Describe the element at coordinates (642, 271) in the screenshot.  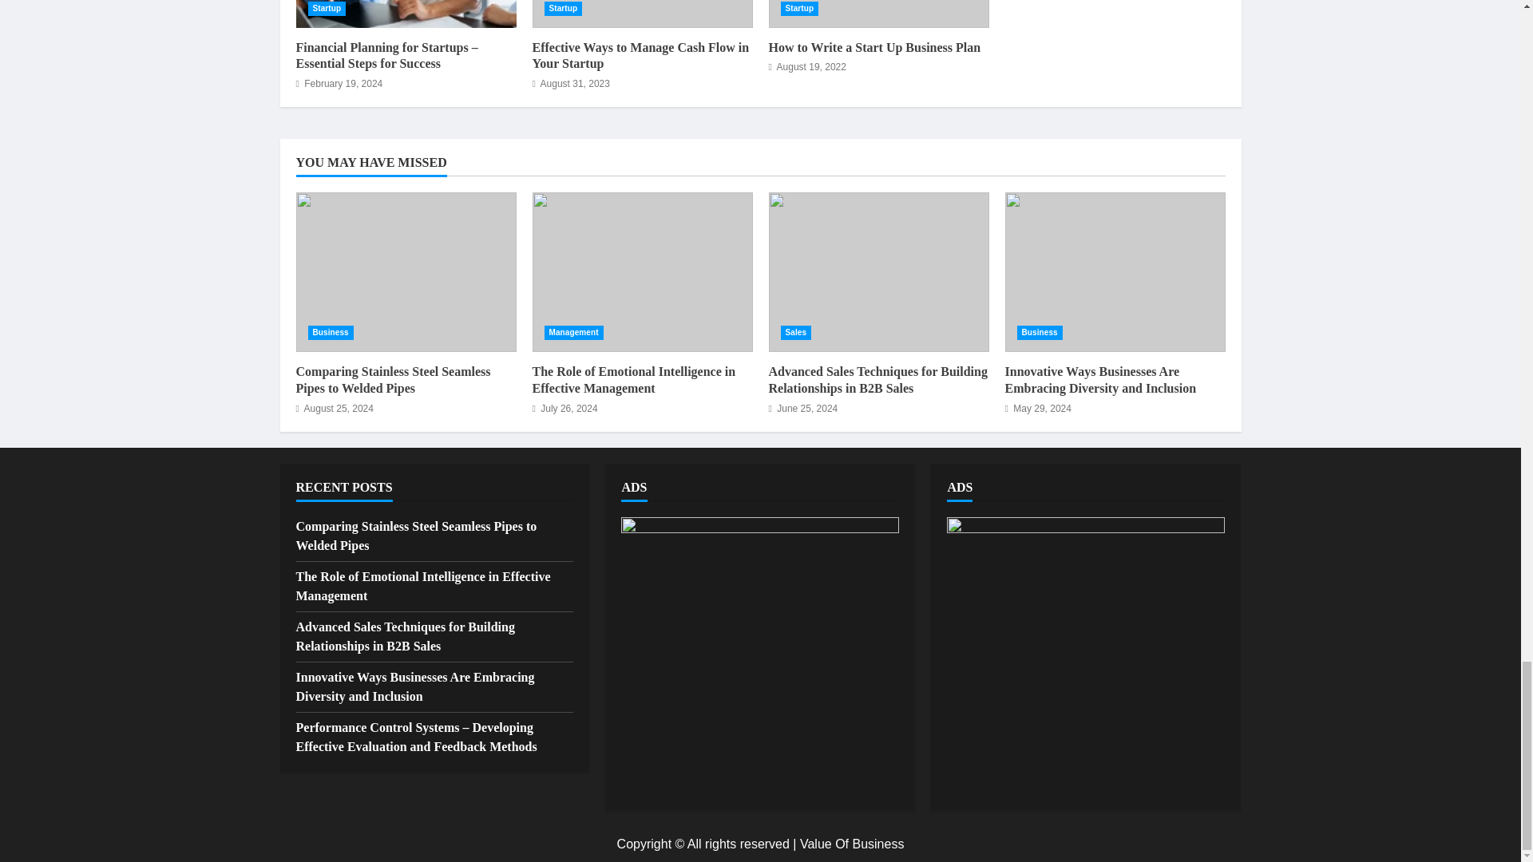
I see `The Role of Emotional Intelligence in Effective Management` at that location.